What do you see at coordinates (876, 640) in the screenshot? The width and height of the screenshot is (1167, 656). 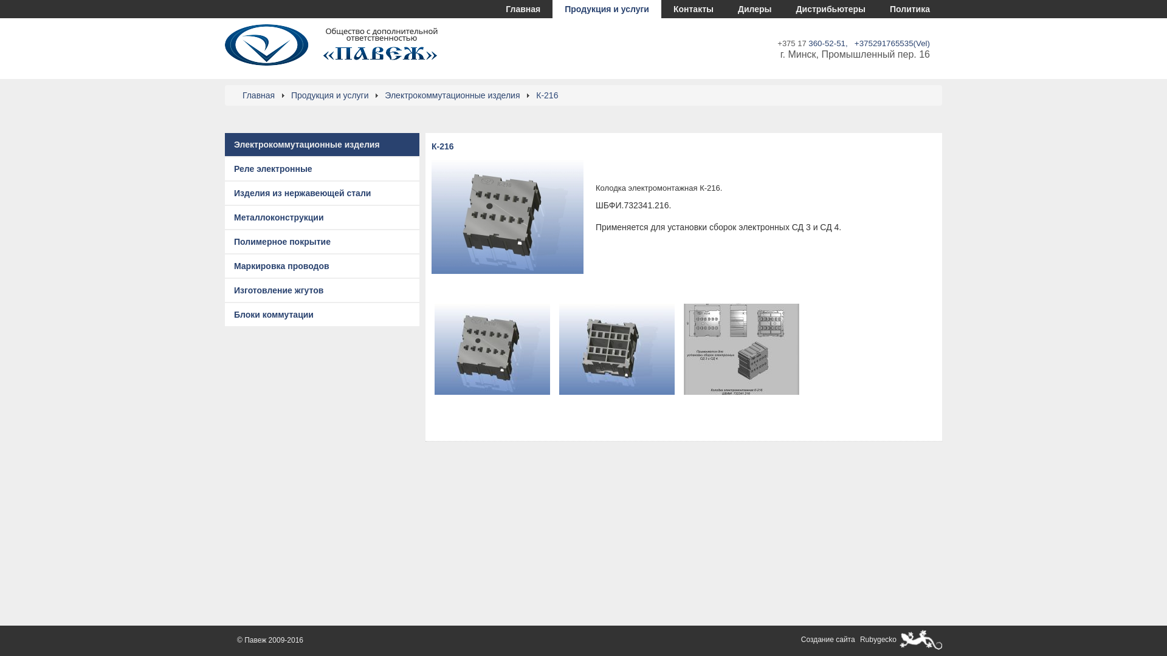 I see `Rubygecko` at bounding box center [876, 640].